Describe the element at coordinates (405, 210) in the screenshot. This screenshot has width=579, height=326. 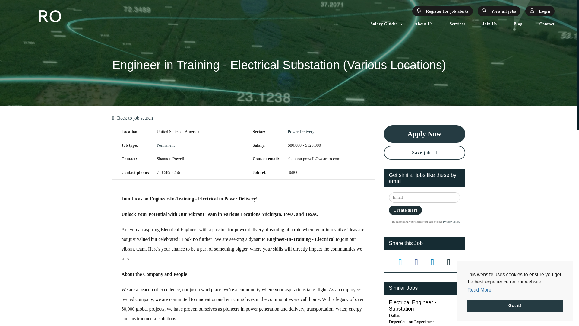
I see `Create alert` at that location.